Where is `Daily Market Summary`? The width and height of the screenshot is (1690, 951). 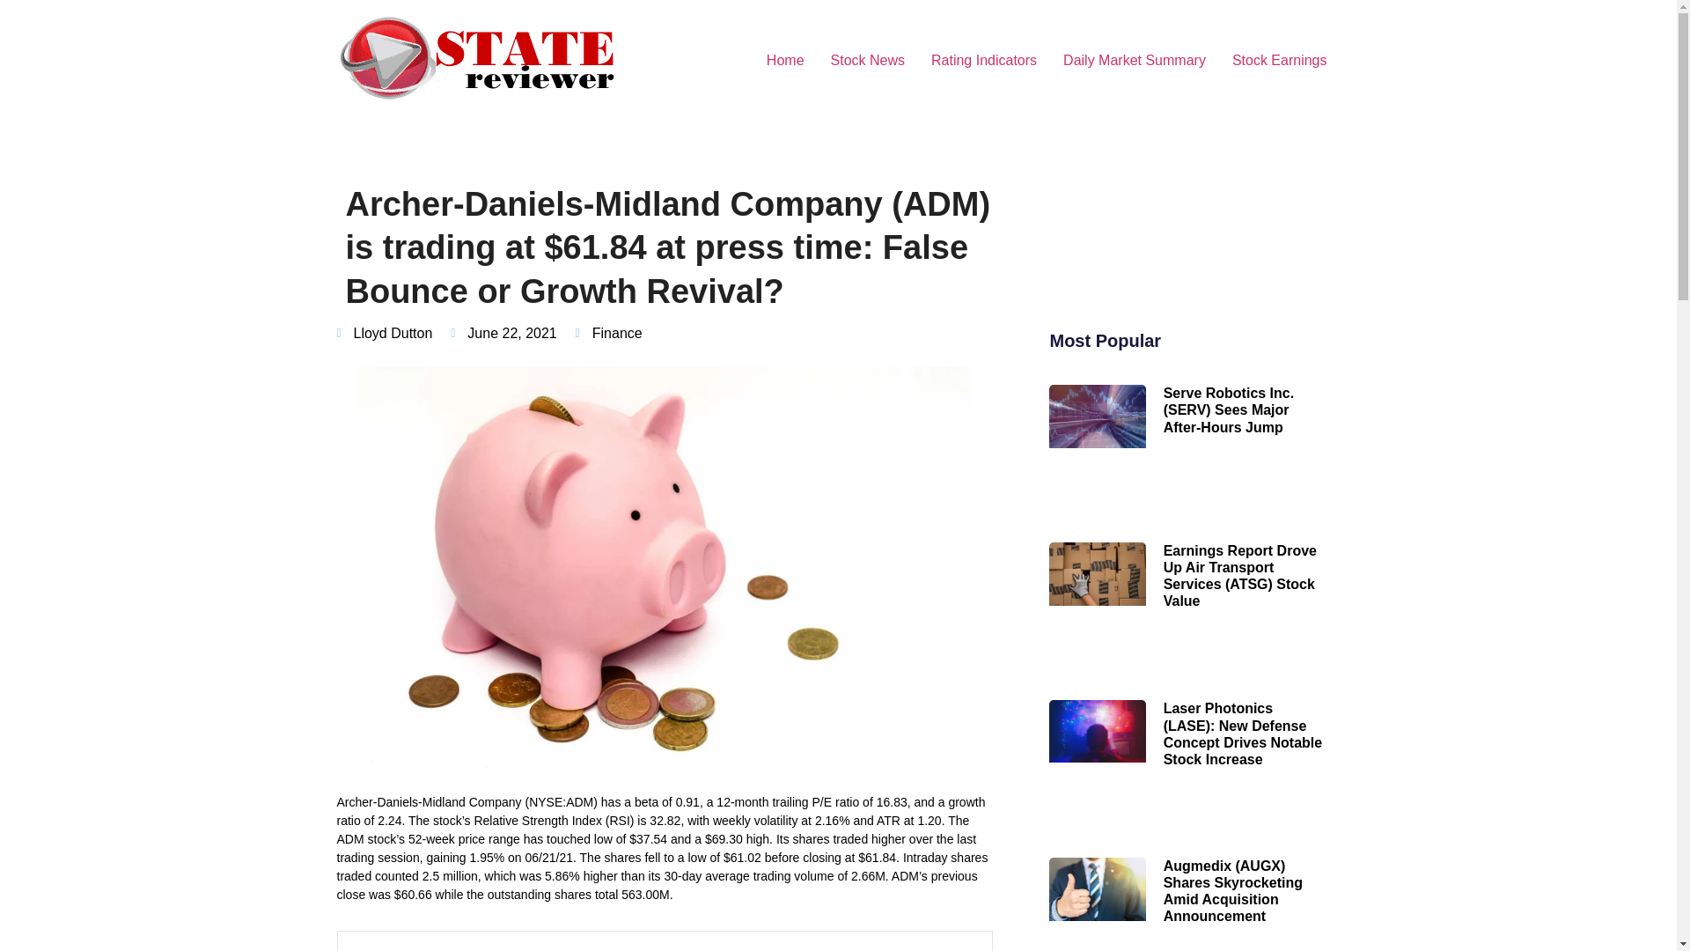 Daily Market Summary is located at coordinates (1134, 60).